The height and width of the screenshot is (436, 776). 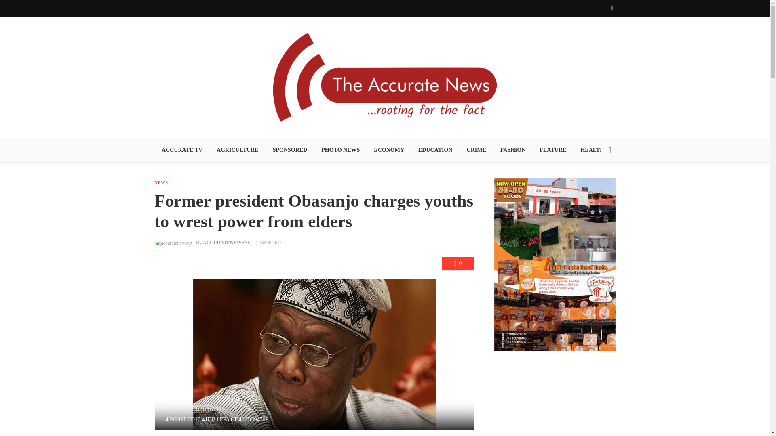 What do you see at coordinates (458, 263) in the screenshot?
I see `0` at bounding box center [458, 263].